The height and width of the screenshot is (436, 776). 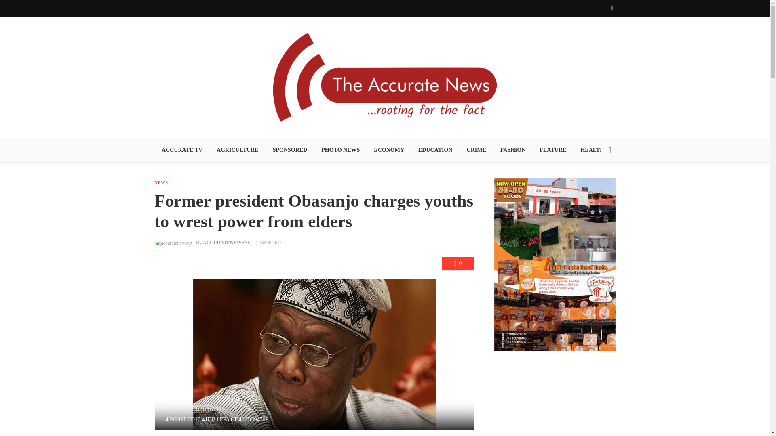 What do you see at coordinates (458, 263) in the screenshot?
I see `0` at bounding box center [458, 263].